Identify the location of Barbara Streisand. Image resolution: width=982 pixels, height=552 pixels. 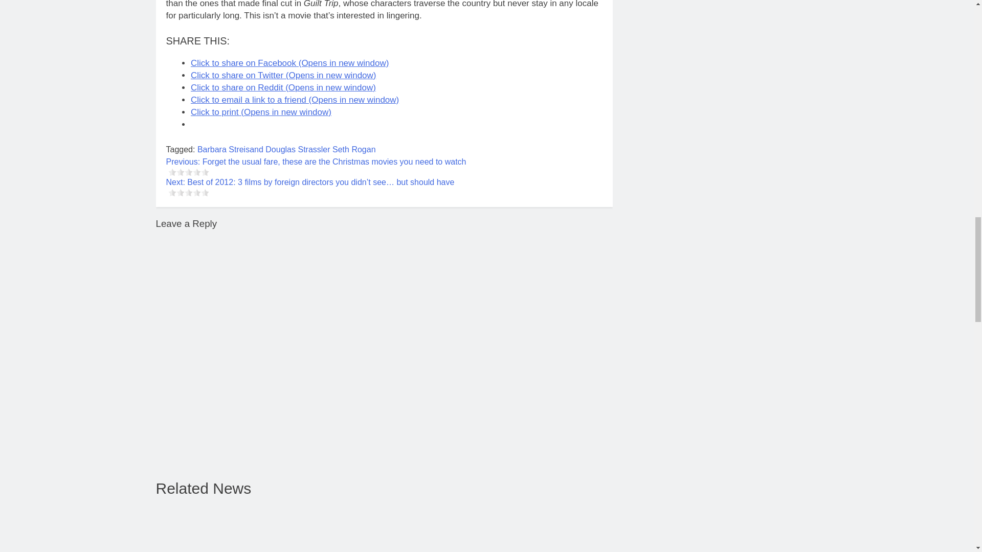
(230, 149).